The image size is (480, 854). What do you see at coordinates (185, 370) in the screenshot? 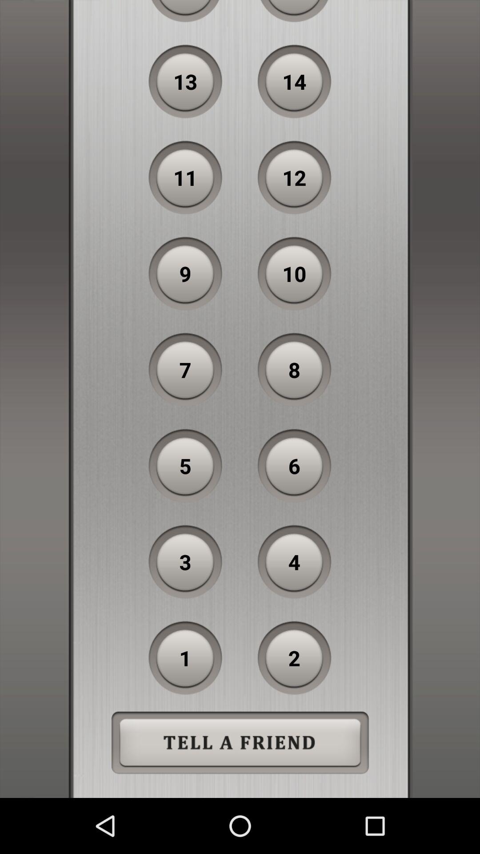
I see `scroll to the 7 icon` at bounding box center [185, 370].